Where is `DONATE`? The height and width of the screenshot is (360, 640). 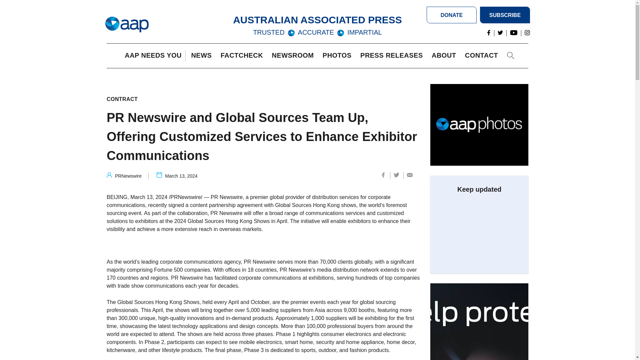
DONATE is located at coordinates (452, 15).